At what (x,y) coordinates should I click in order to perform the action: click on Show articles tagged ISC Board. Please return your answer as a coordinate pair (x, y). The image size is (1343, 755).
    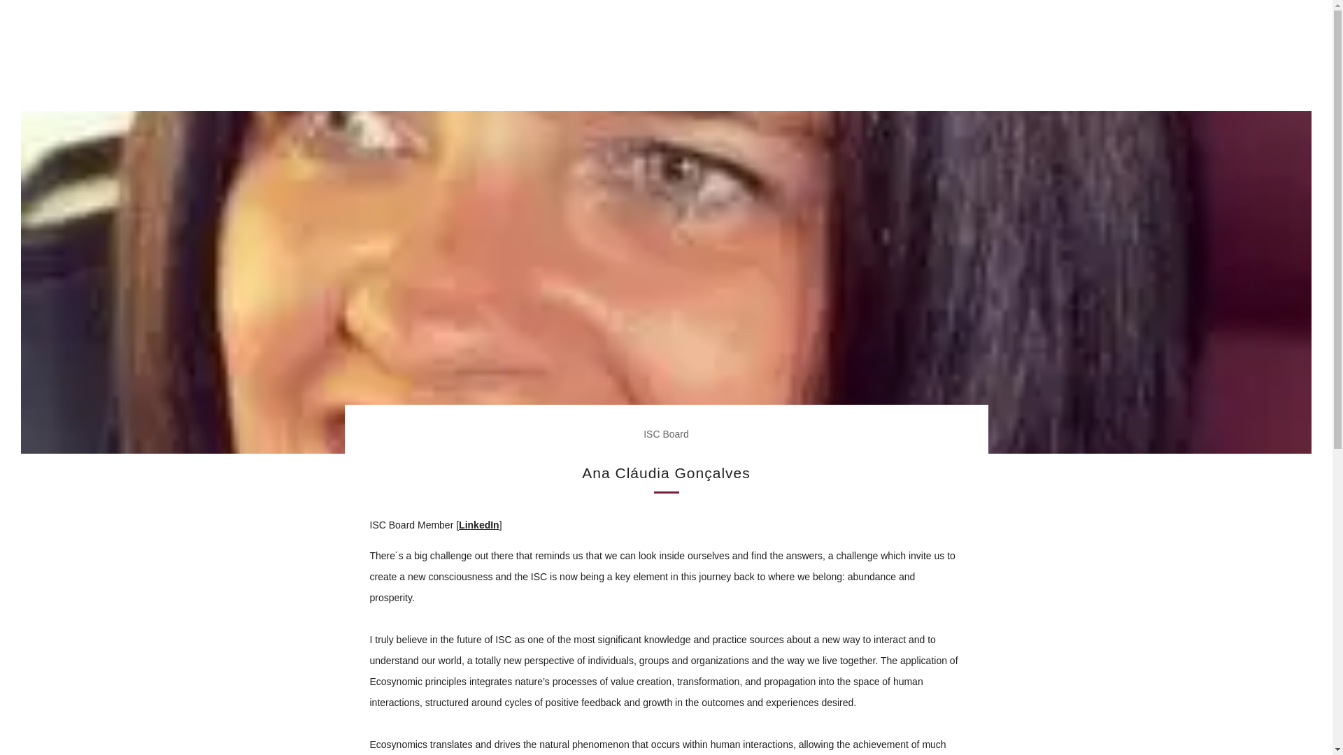
    Looking at the image, I should click on (666, 433).